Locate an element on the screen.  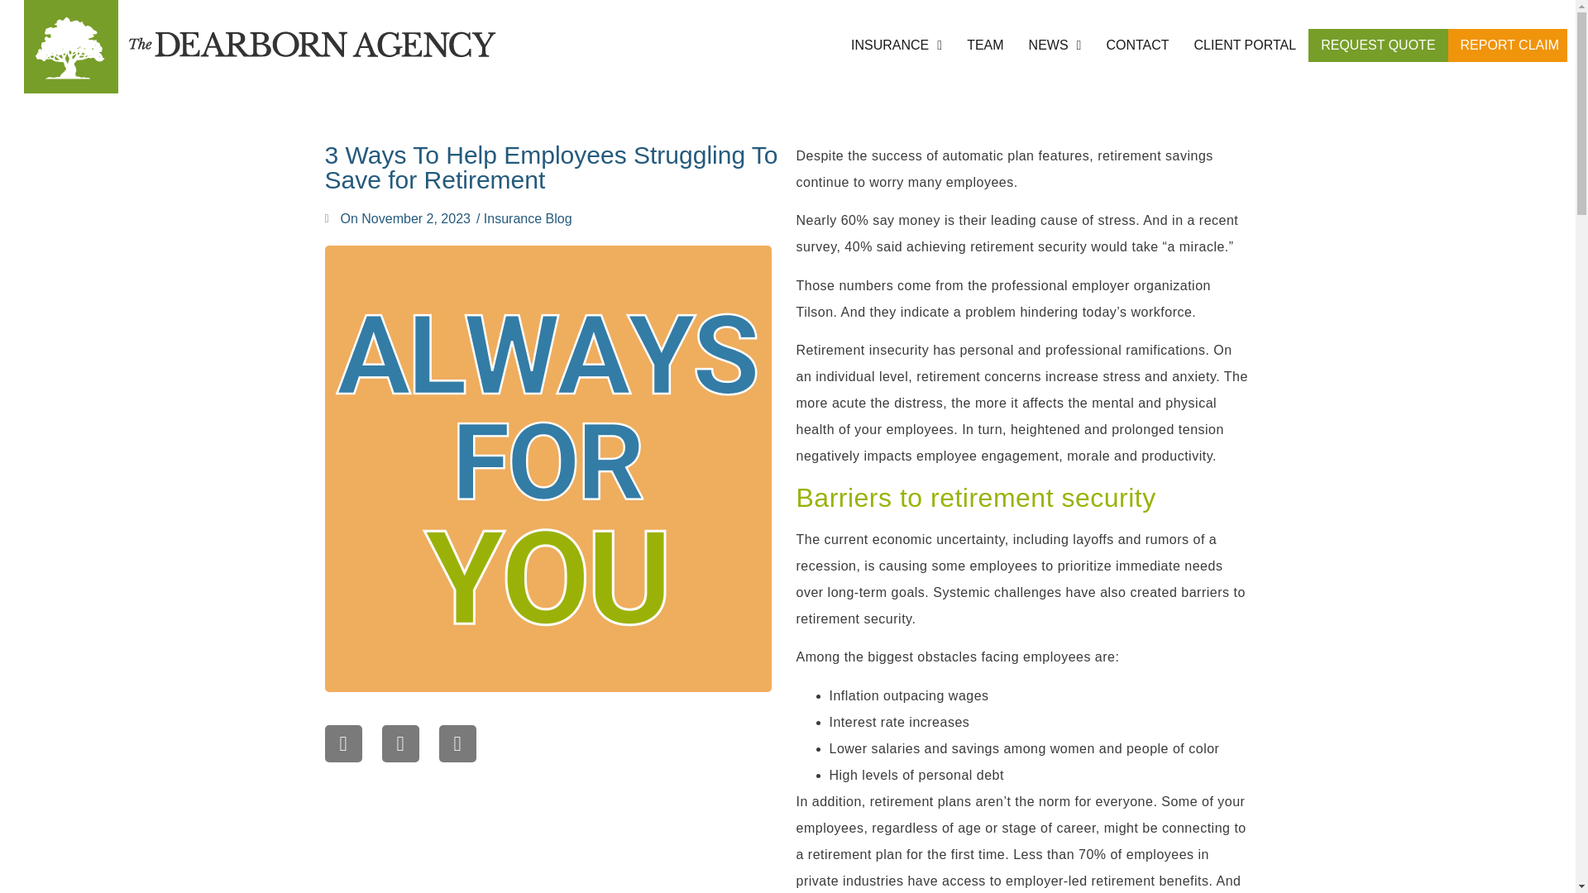
CLIENT PORTAL is located at coordinates (1246, 45).